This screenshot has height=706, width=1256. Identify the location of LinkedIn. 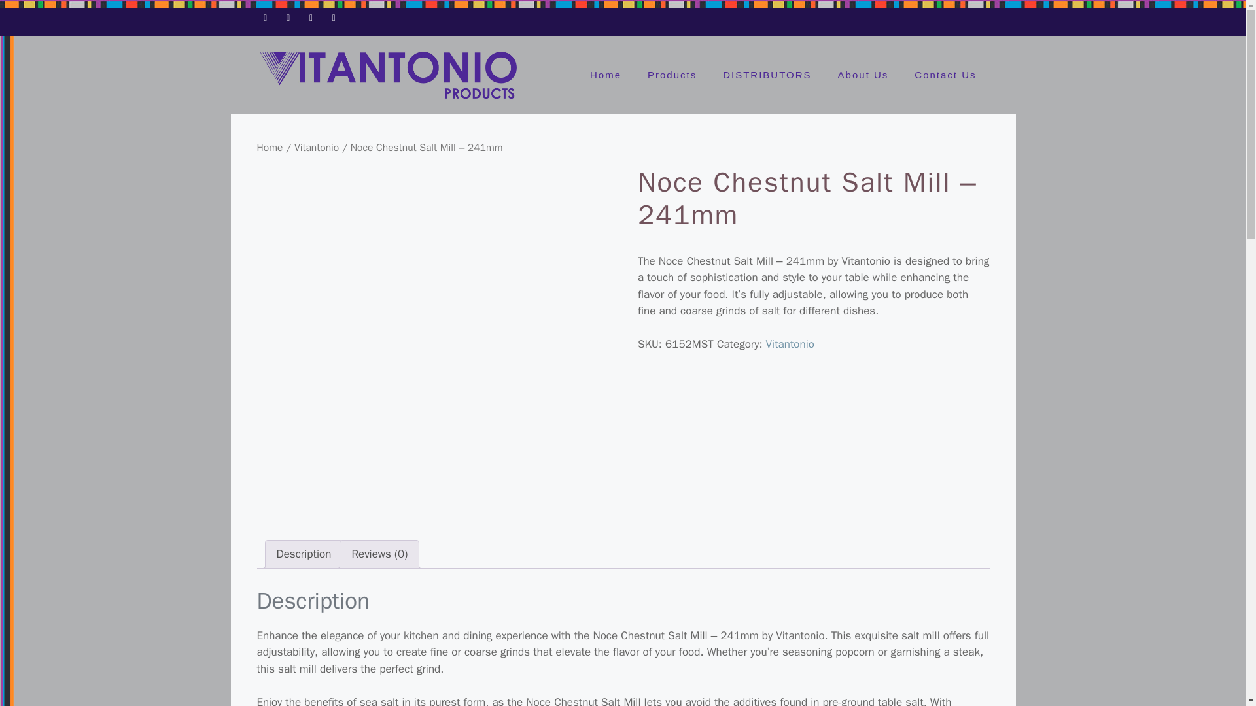
(334, 14).